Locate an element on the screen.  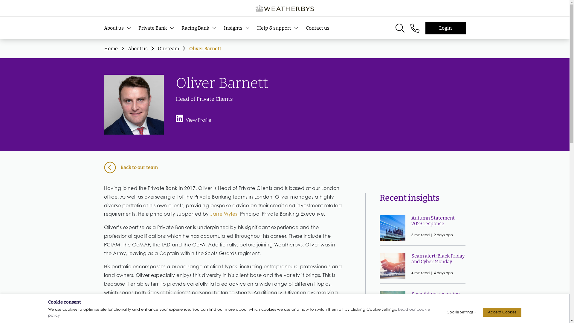
About us is located at coordinates (138, 48).